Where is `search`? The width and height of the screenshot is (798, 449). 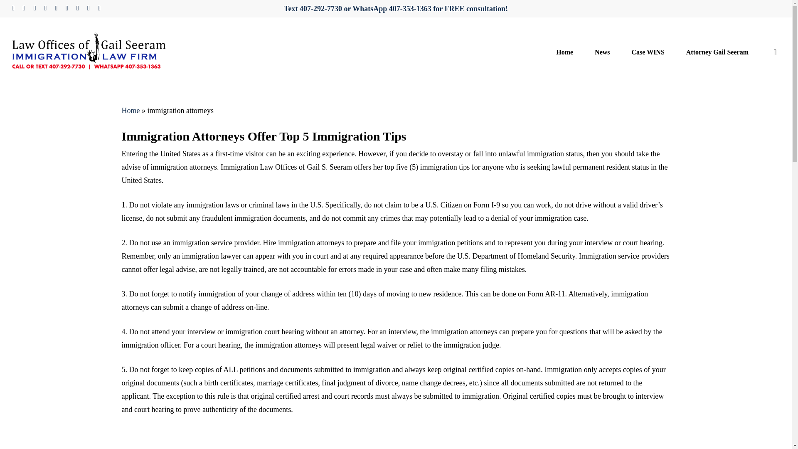
search is located at coordinates (775, 52).